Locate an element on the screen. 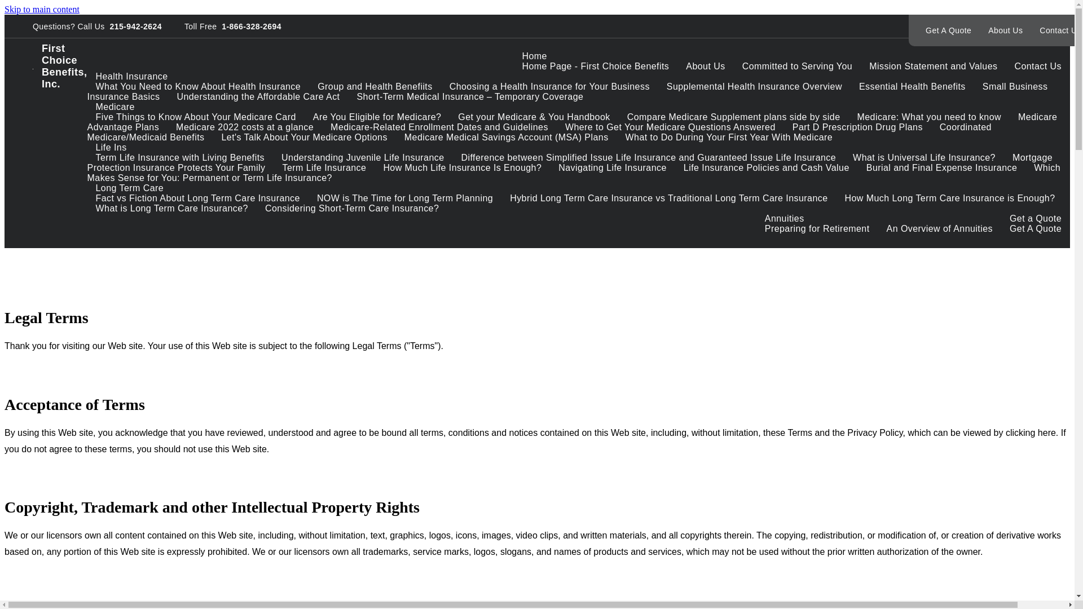 The width and height of the screenshot is (1083, 609). Small Business Insurance Basics is located at coordinates (567, 91).